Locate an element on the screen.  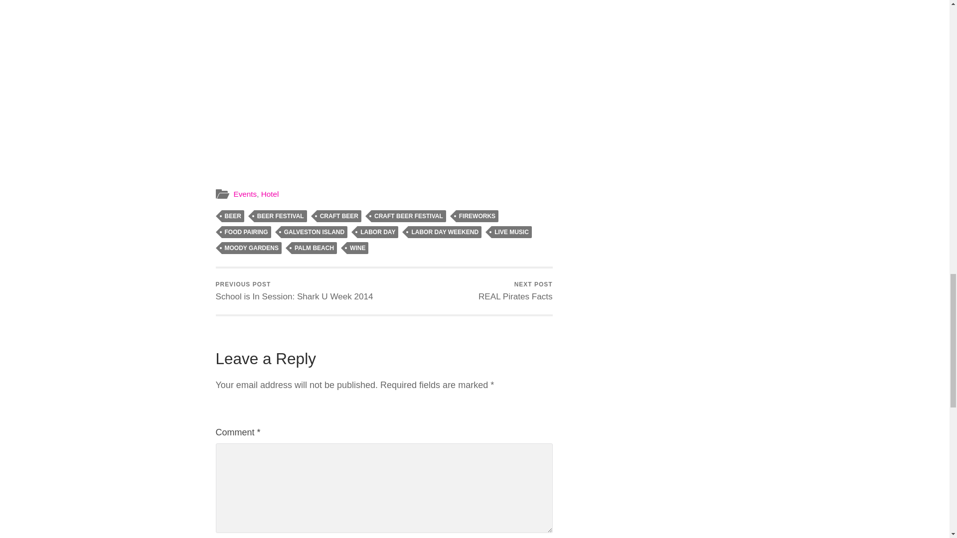
BEER FESTIVAL is located at coordinates (445, 232).